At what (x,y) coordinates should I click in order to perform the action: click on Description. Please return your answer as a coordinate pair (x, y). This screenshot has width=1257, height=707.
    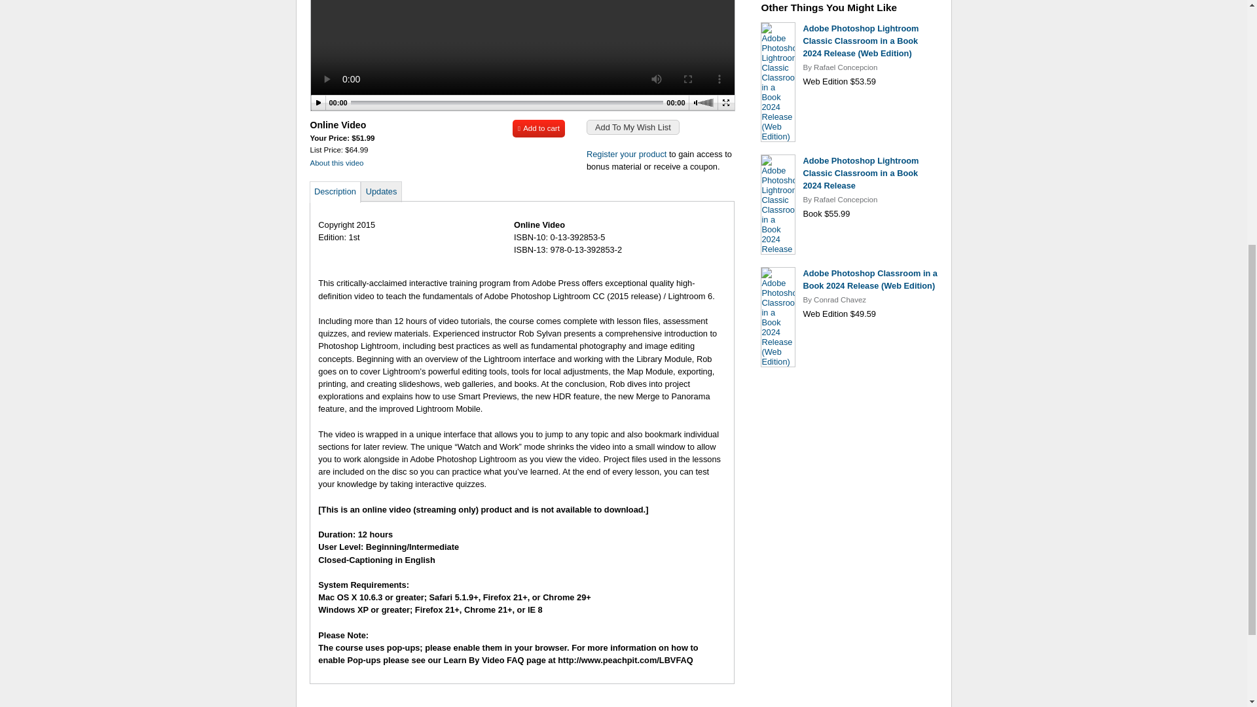
    Looking at the image, I should click on (335, 191).